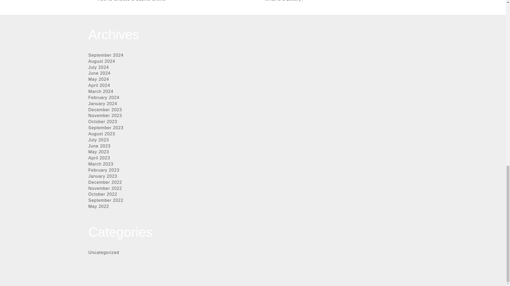  Describe the element at coordinates (99, 152) in the screenshot. I see `May 2023` at that location.